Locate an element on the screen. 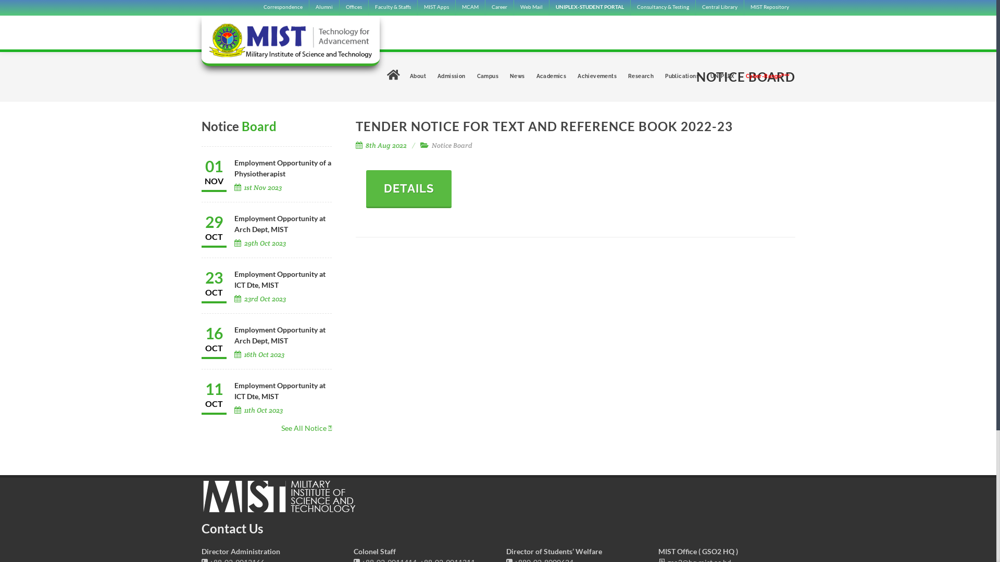 The height and width of the screenshot is (562, 1000). Achievements is located at coordinates (597, 76).